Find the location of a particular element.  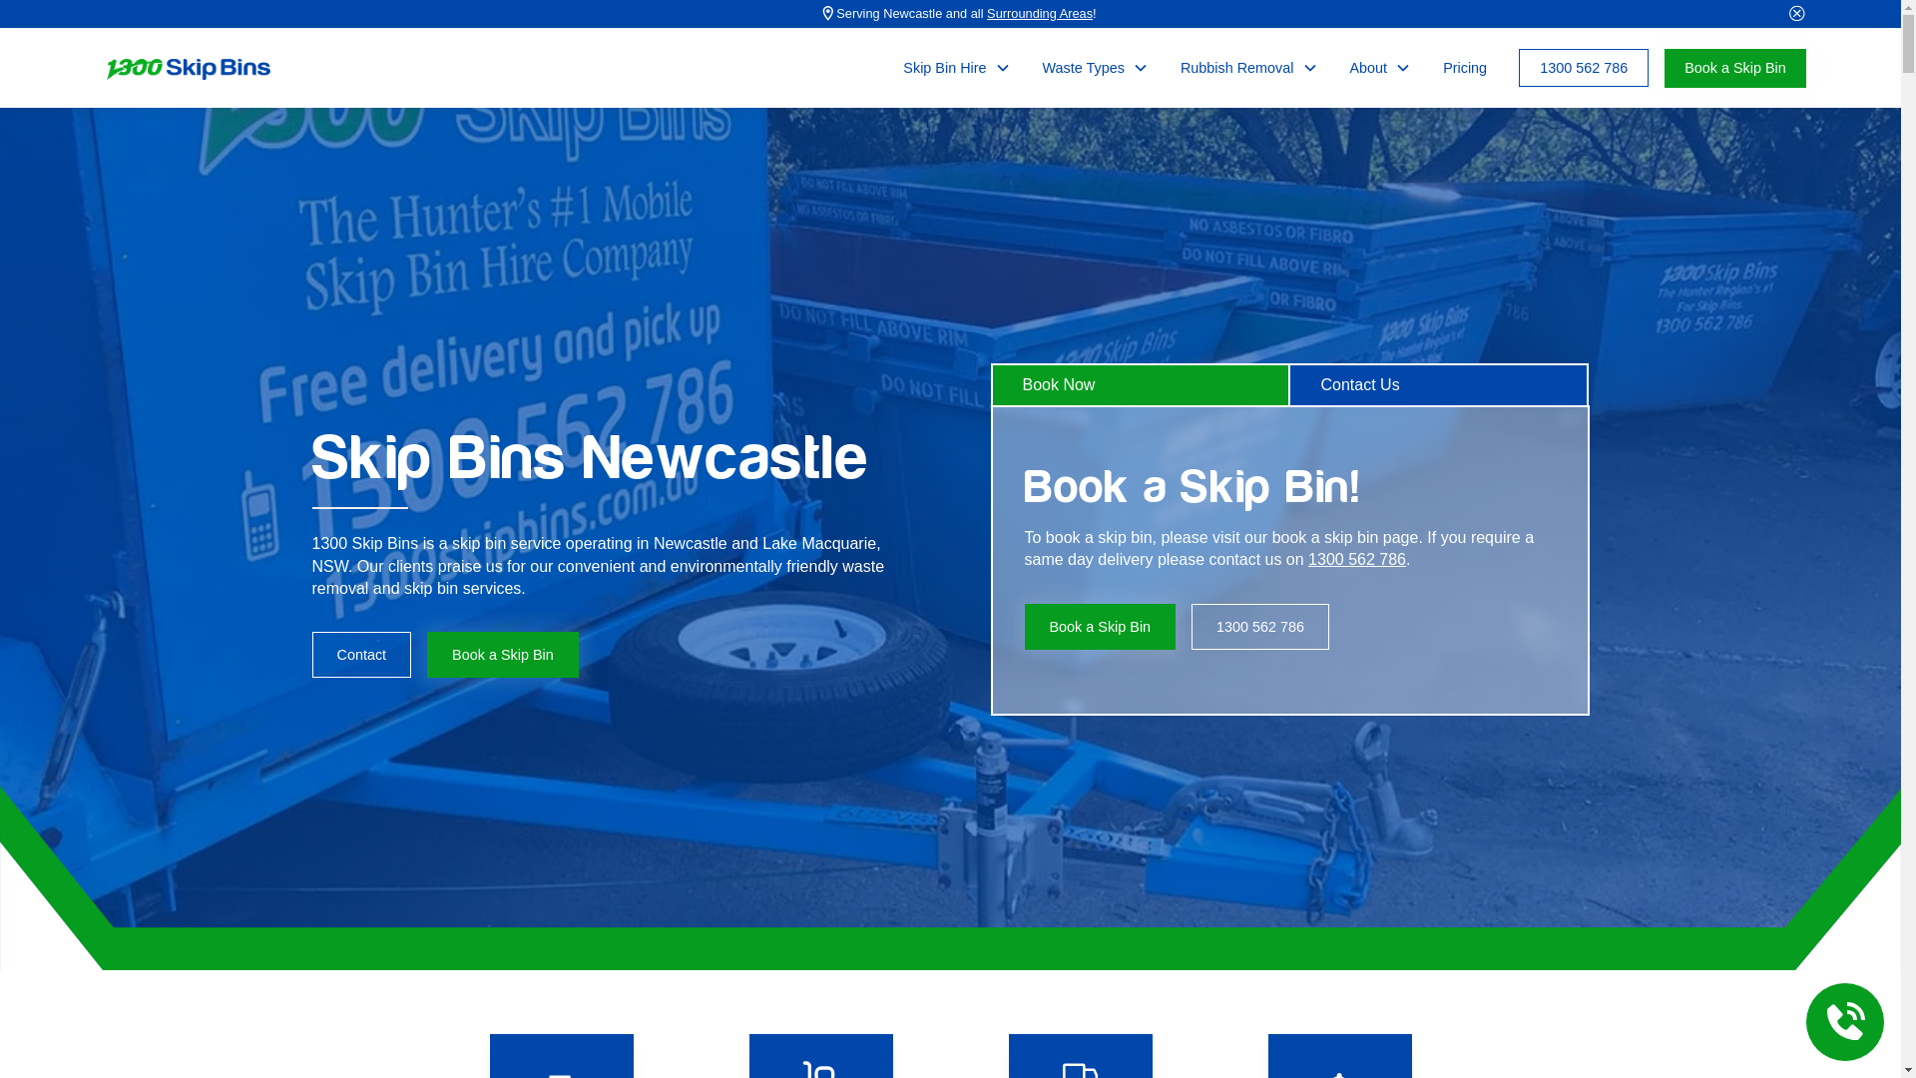

Book a Skip Bin is located at coordinates (1735, 68).